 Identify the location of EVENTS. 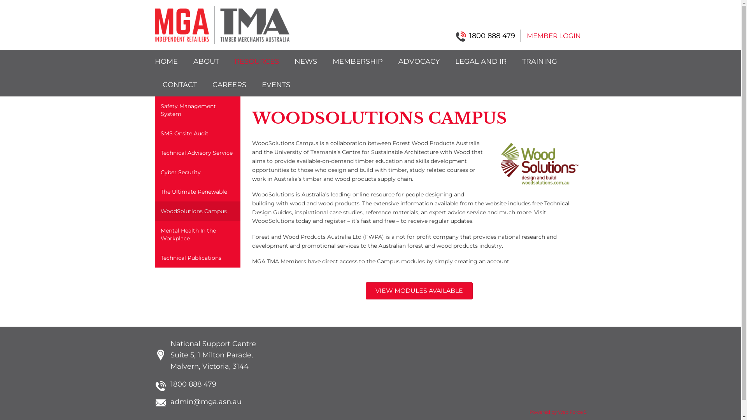
(275, 85).